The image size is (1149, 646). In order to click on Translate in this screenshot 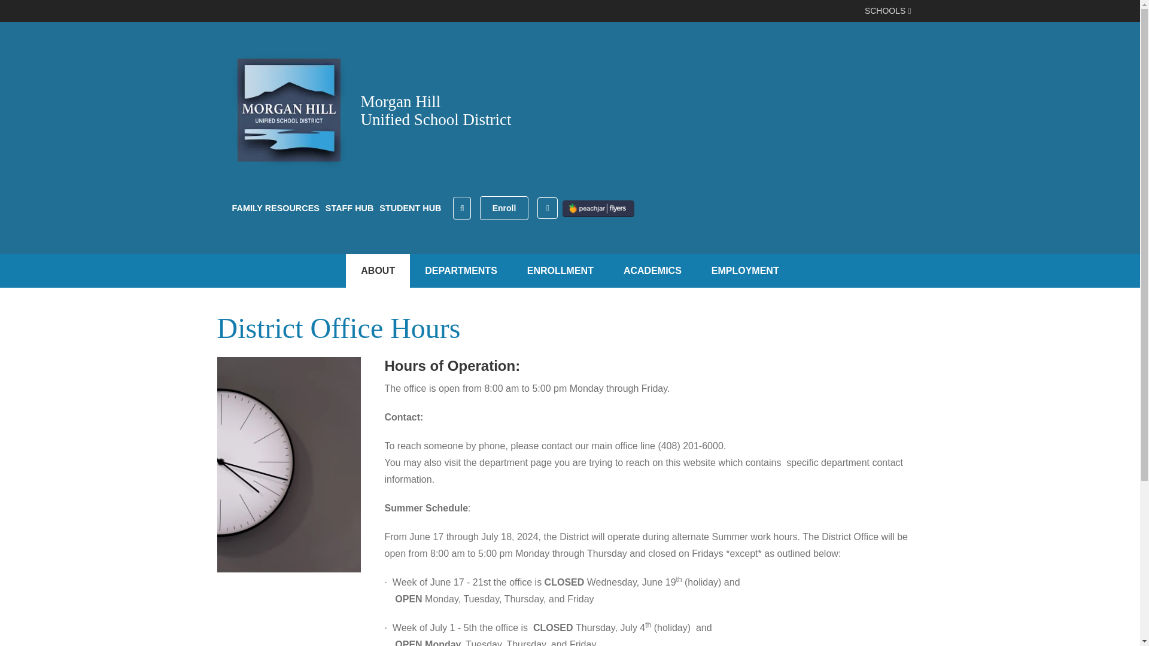, I will do `click(550, 208)`.